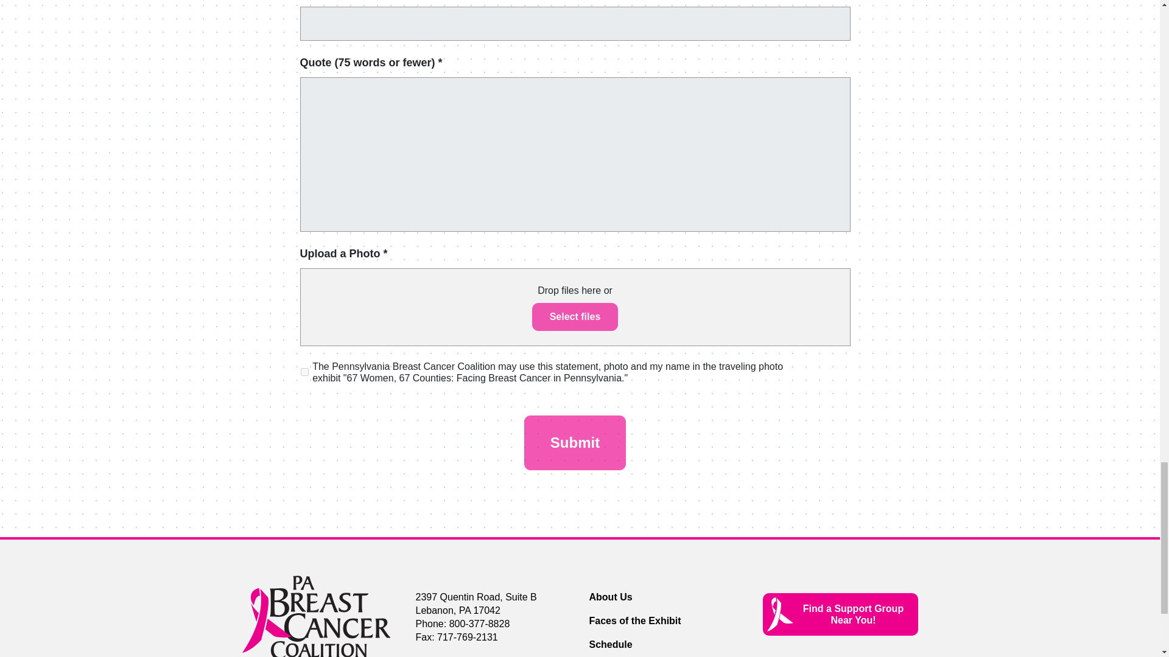 The width and height of the screenshot is (1169, 657). What do you see at coordinates (840, 614) in the screenshot?
I see `Find a Support Group Near You!` at bounding box center [840, 614].